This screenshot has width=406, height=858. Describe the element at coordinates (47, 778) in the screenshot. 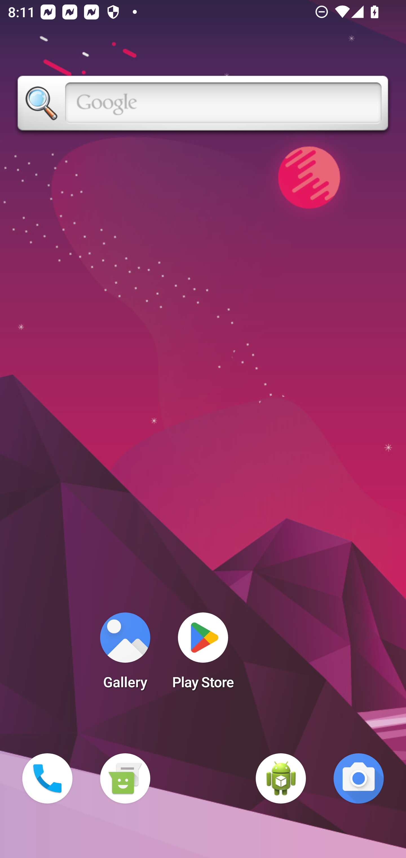

I see `Phone` at that location.